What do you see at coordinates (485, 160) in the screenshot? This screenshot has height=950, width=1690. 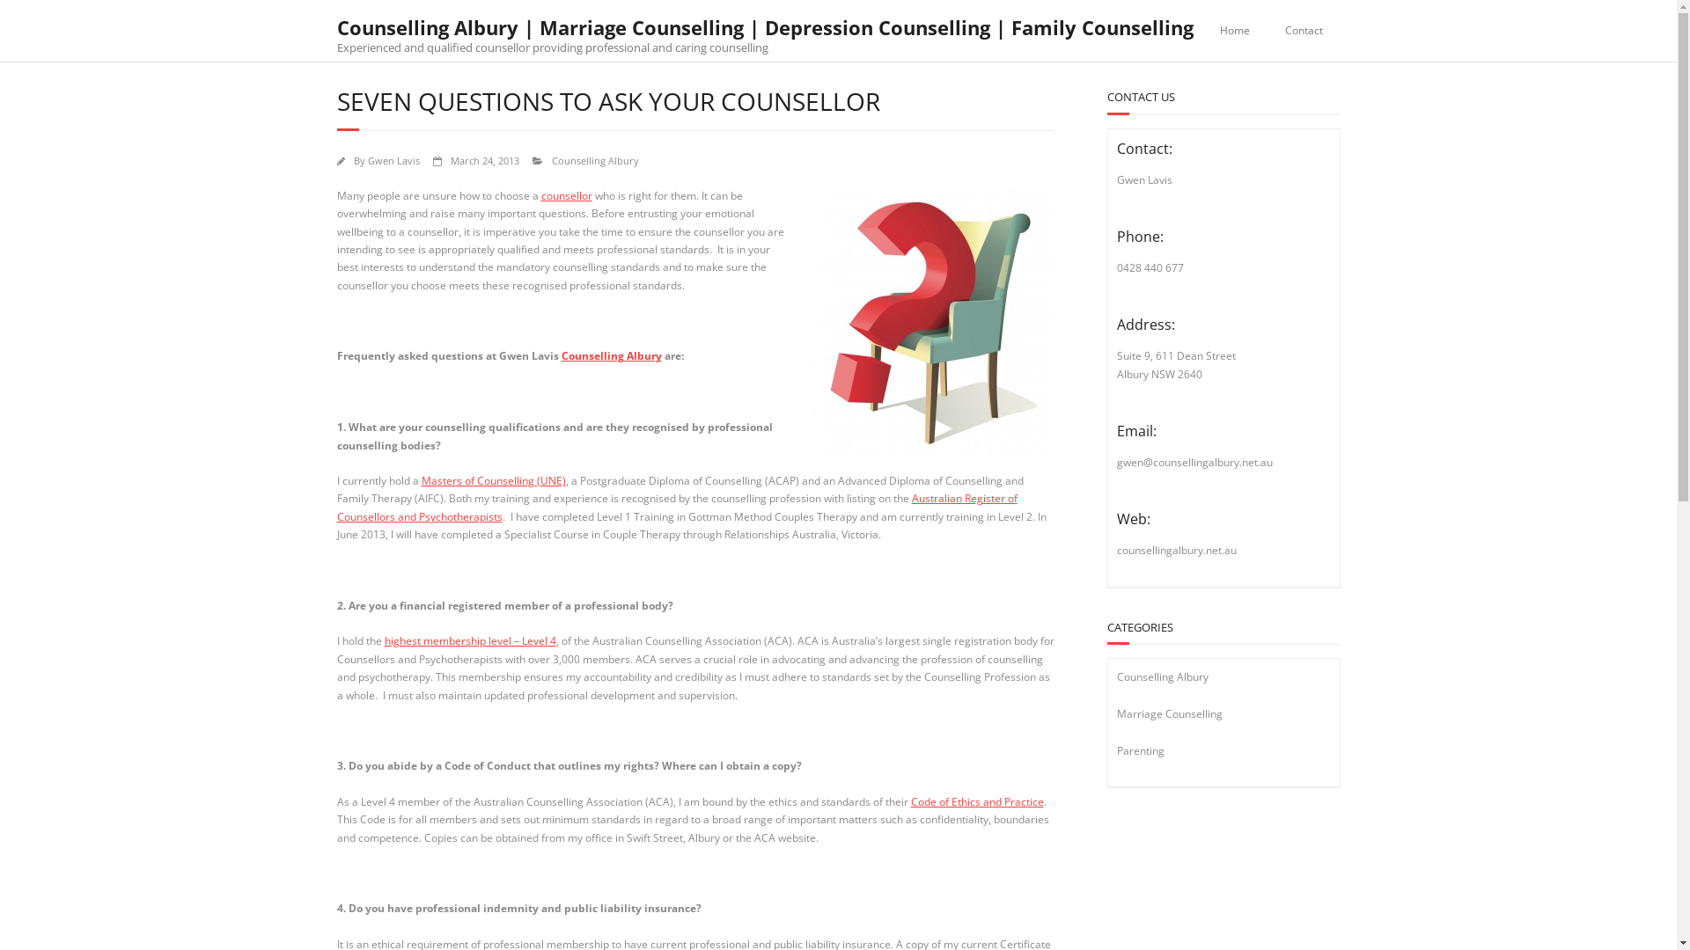 I see `March 24, 2013` at bounding box center [485, 160].